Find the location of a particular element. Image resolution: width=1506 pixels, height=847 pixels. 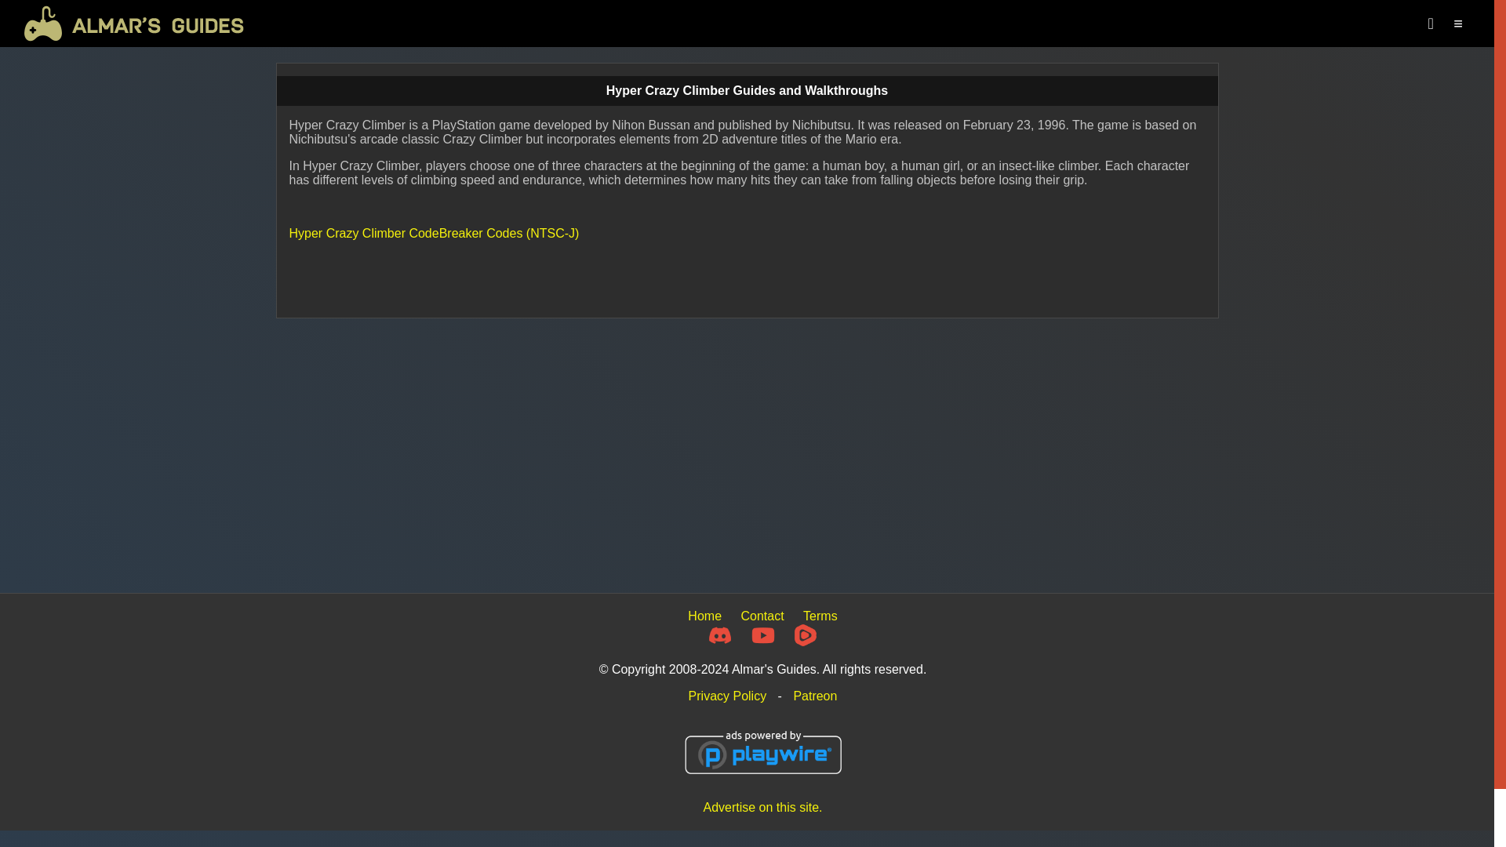

Patreon is located at coordinates (815, 696).